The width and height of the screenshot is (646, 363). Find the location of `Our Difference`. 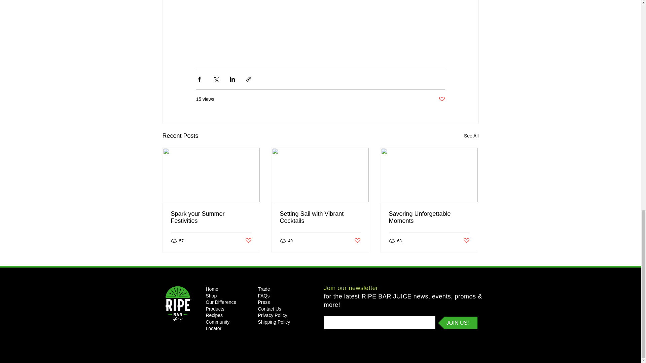

Our Difference is located at coordinates (221, 302).